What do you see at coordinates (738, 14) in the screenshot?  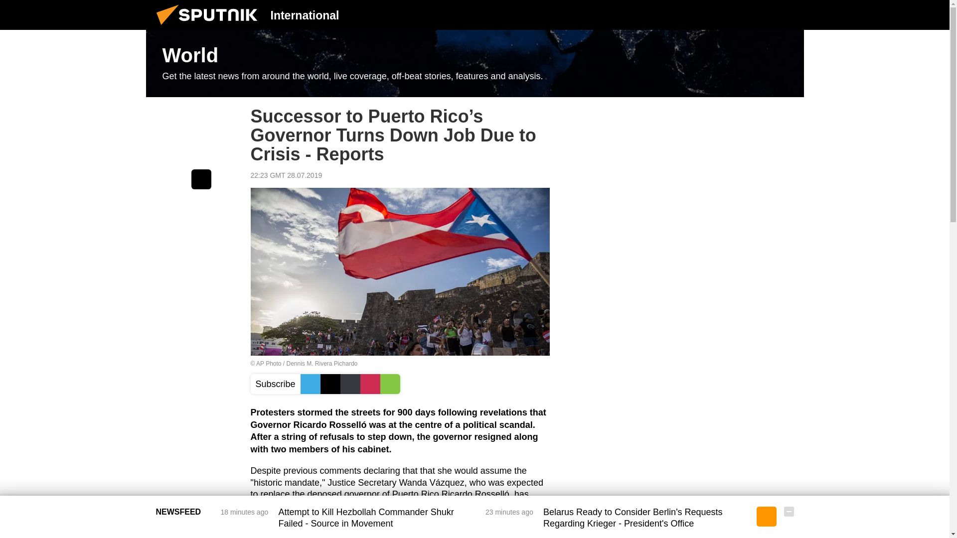 I see `Authorization` at bounding box center [738, 14].